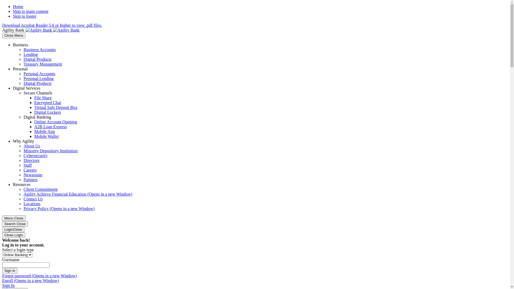 Image resolution: width=514 pixels, height=289 pixels. I want to click on Minority Depository Institution, so click(51, 151).